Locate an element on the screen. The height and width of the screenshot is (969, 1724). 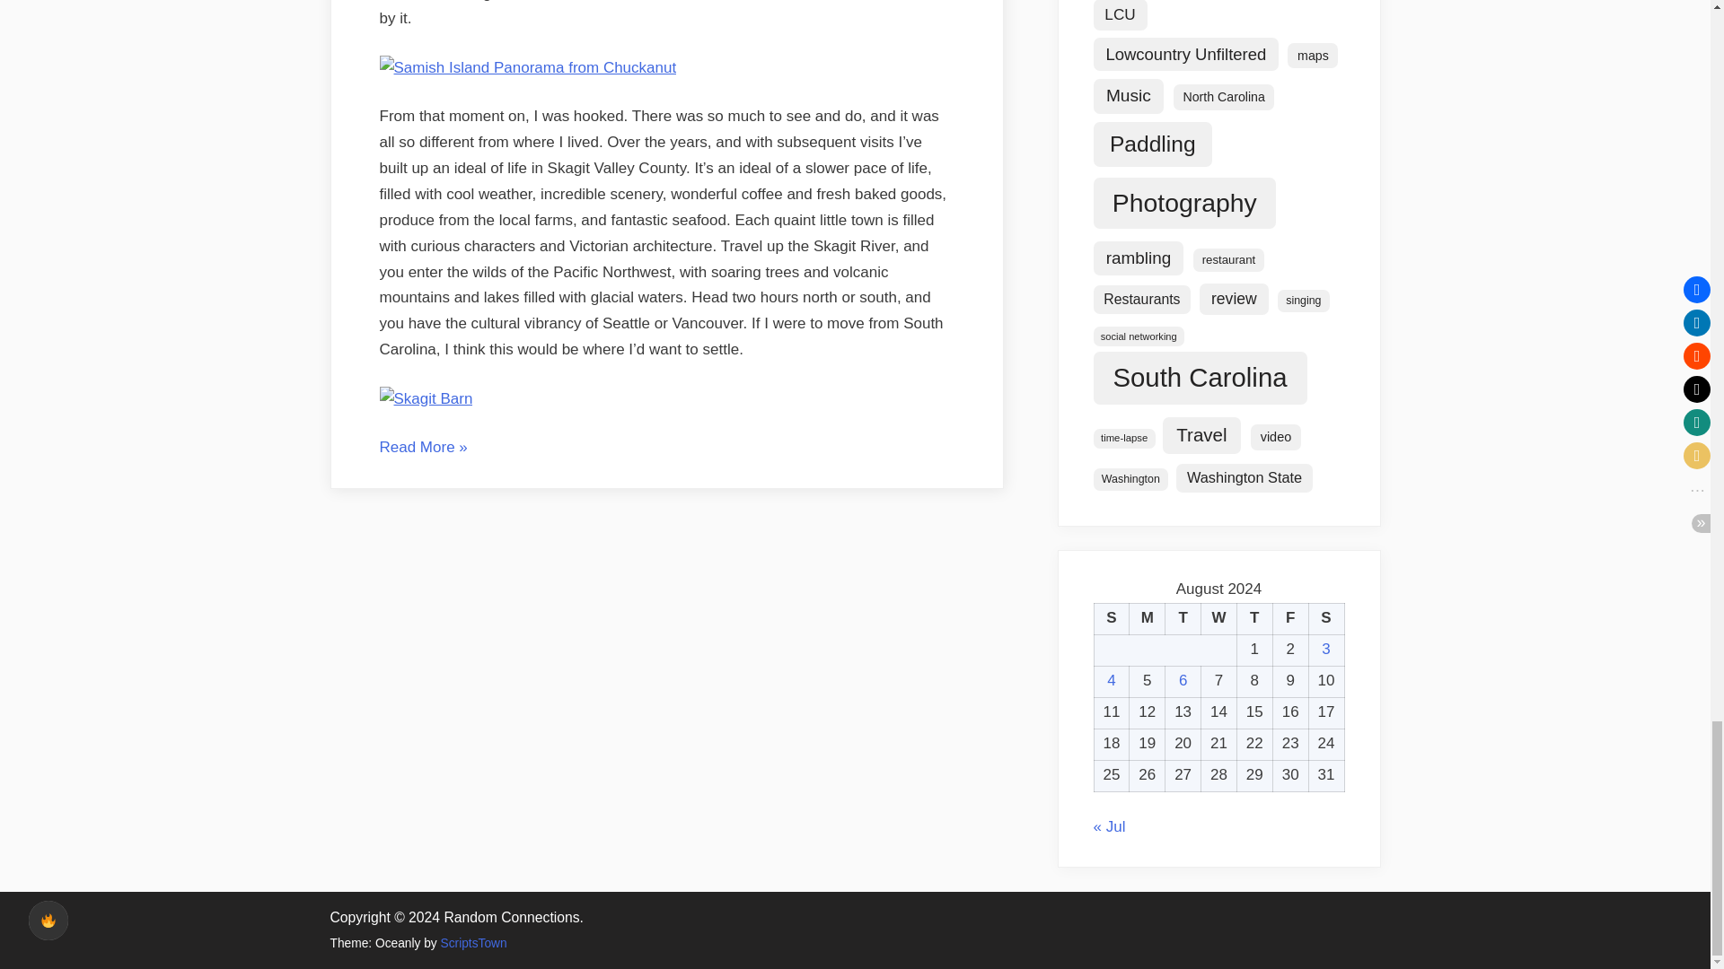
Thursday is located at coordinates (1253, 618).